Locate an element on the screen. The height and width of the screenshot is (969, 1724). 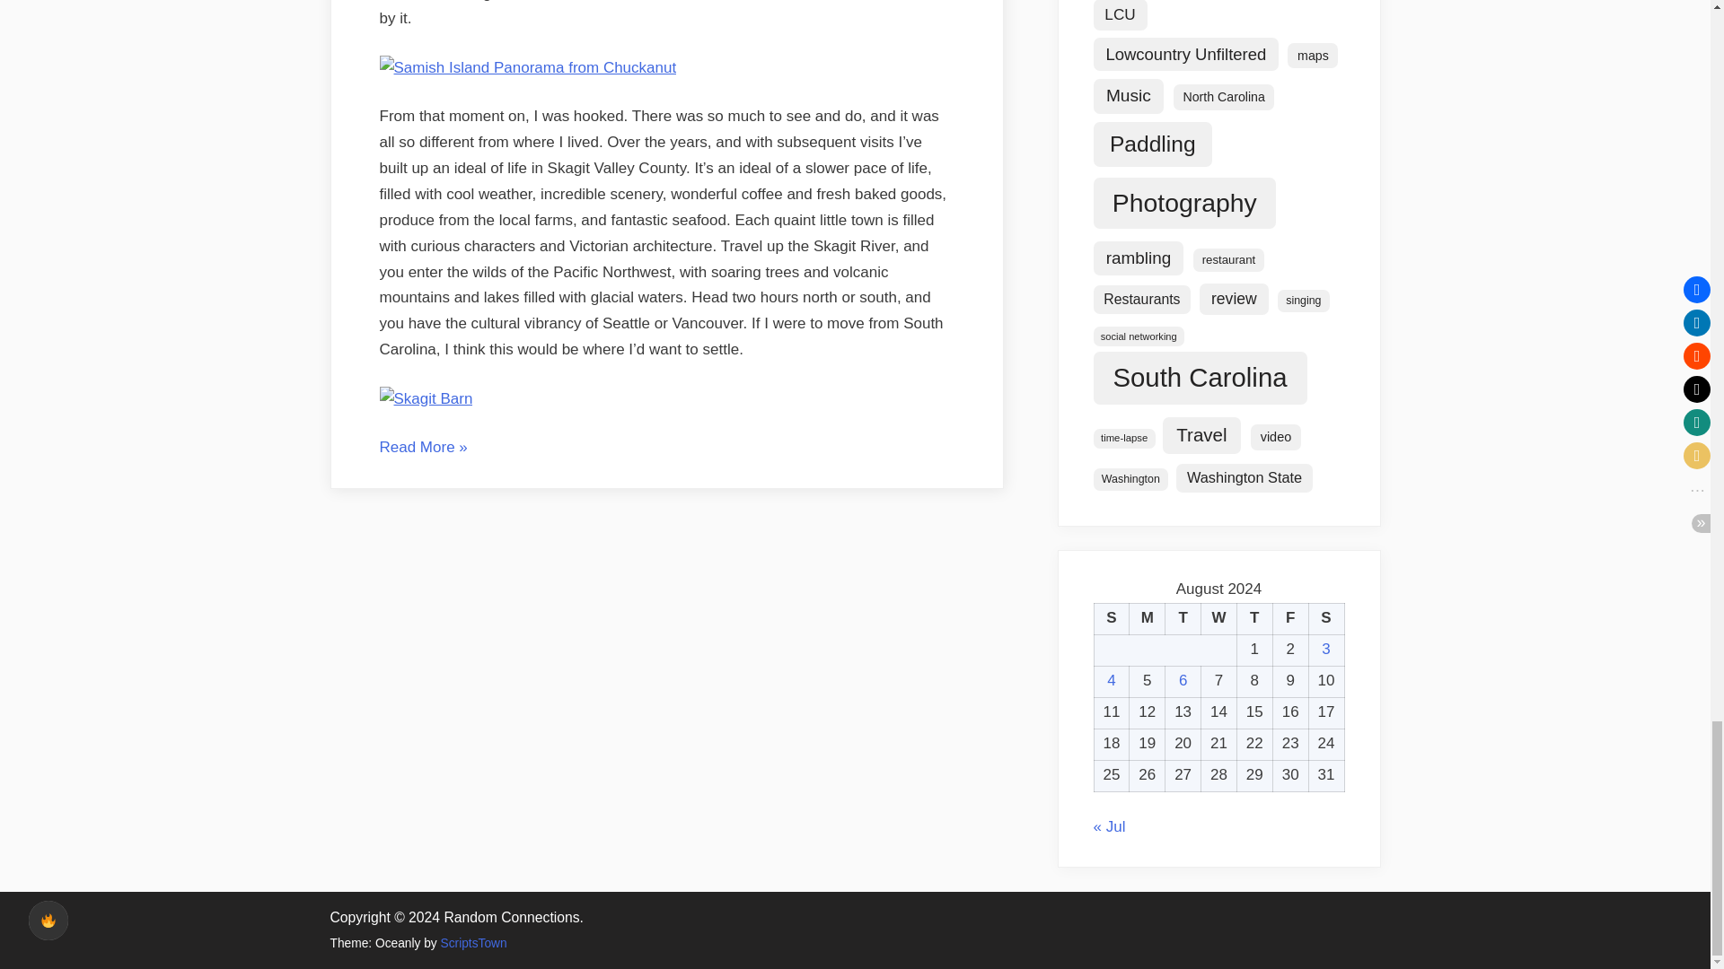
Thursday is located at coordinates (1253, 618).